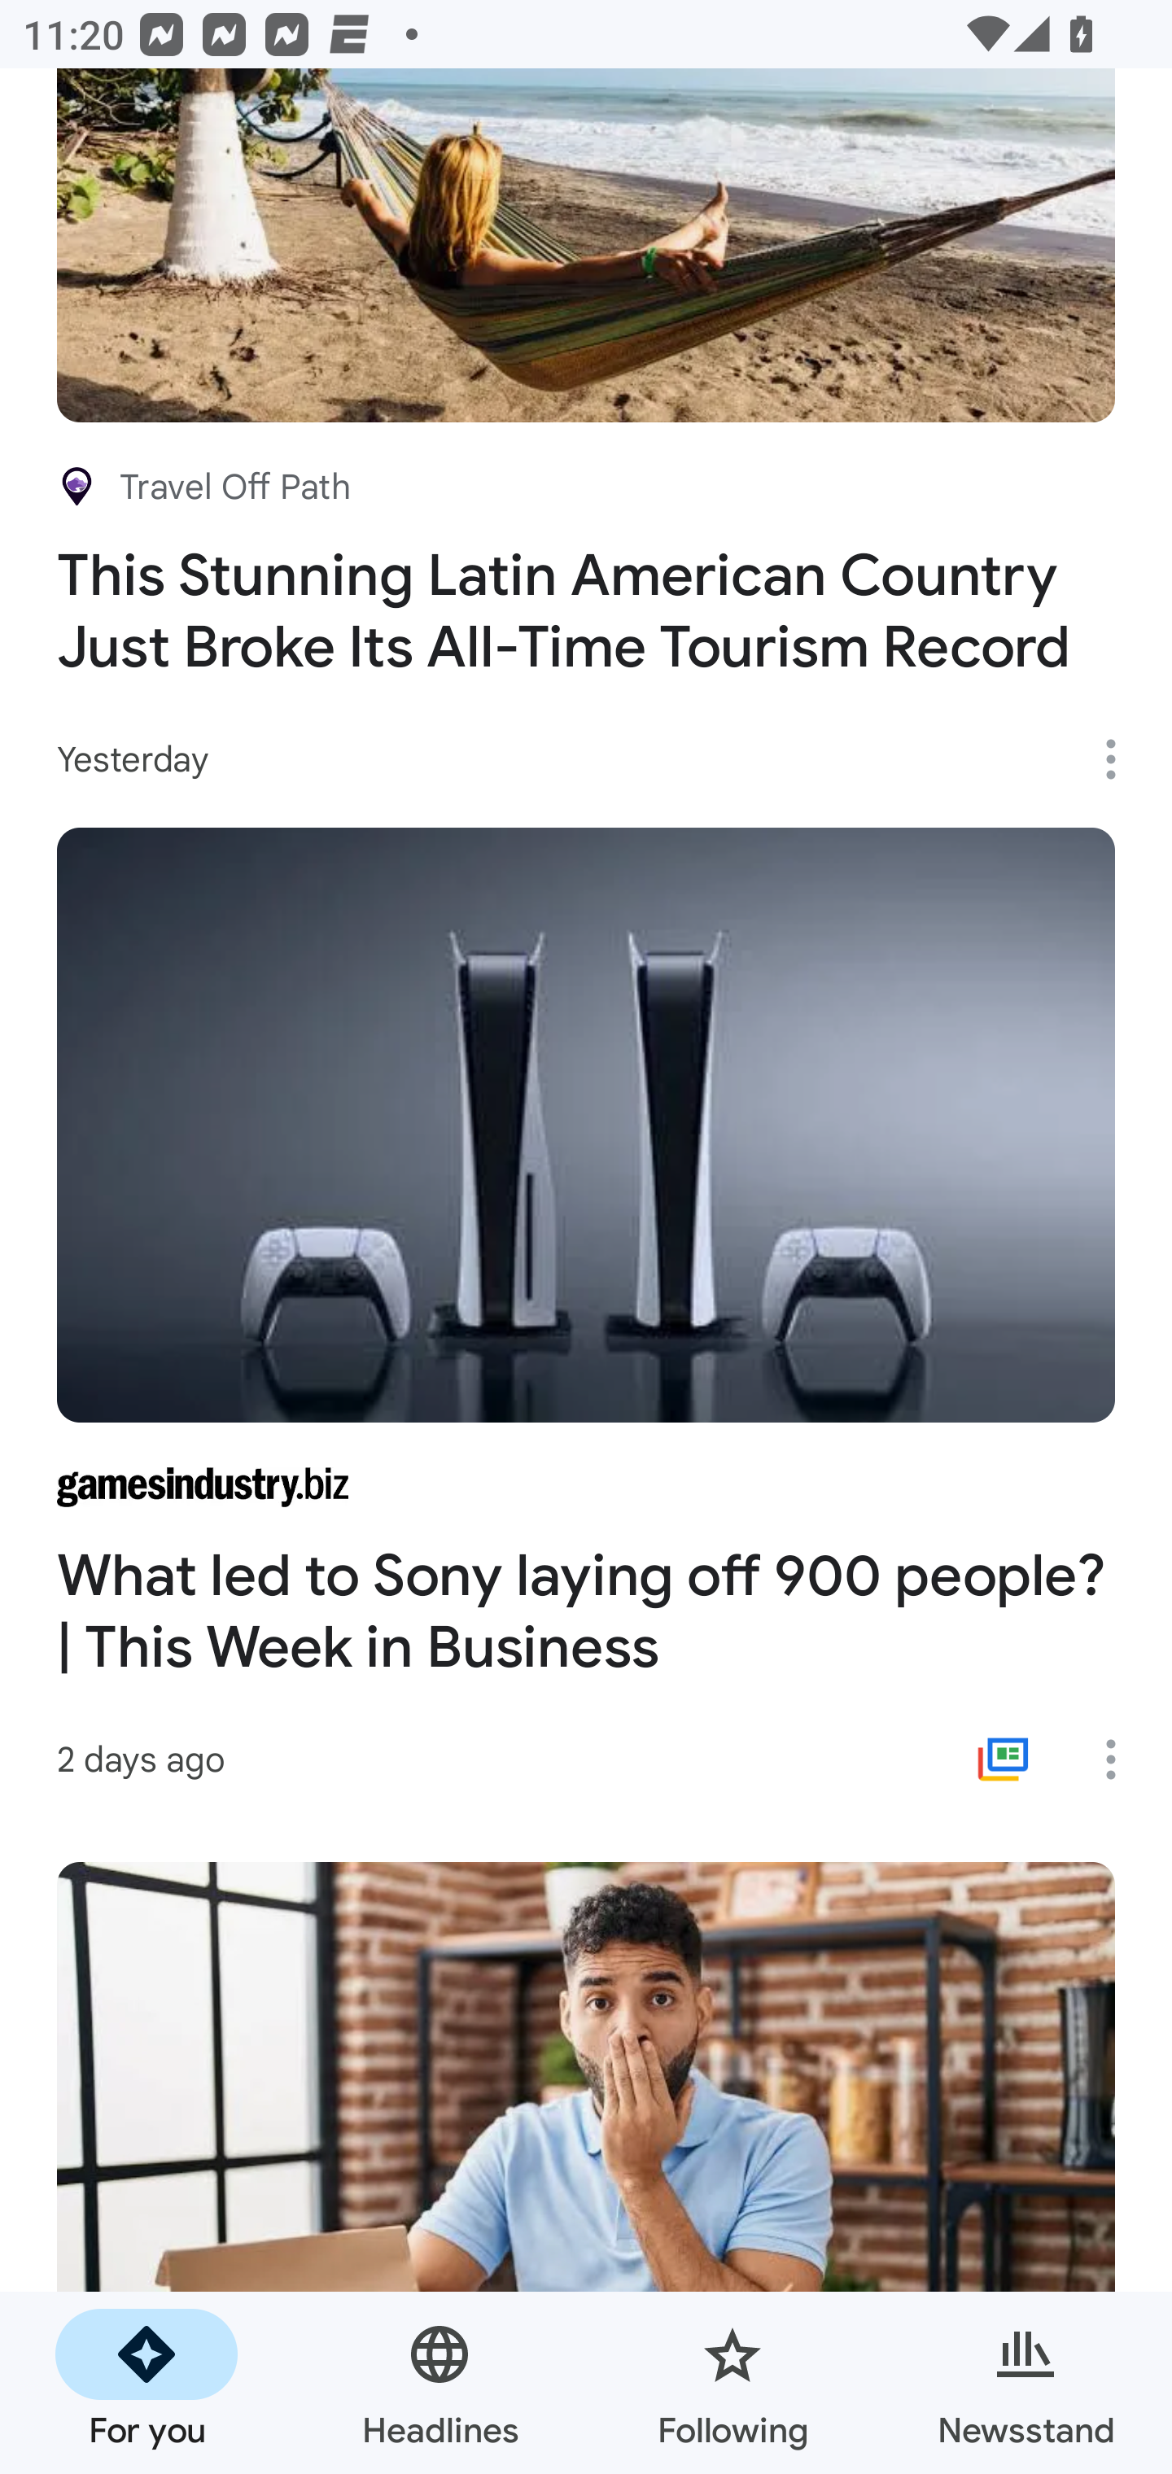 Image resolution: width=1172 pixels, height=2474 pixels. Describe the element at coordinates (146, 2383) in the screenshot. I see `For you` at that location.